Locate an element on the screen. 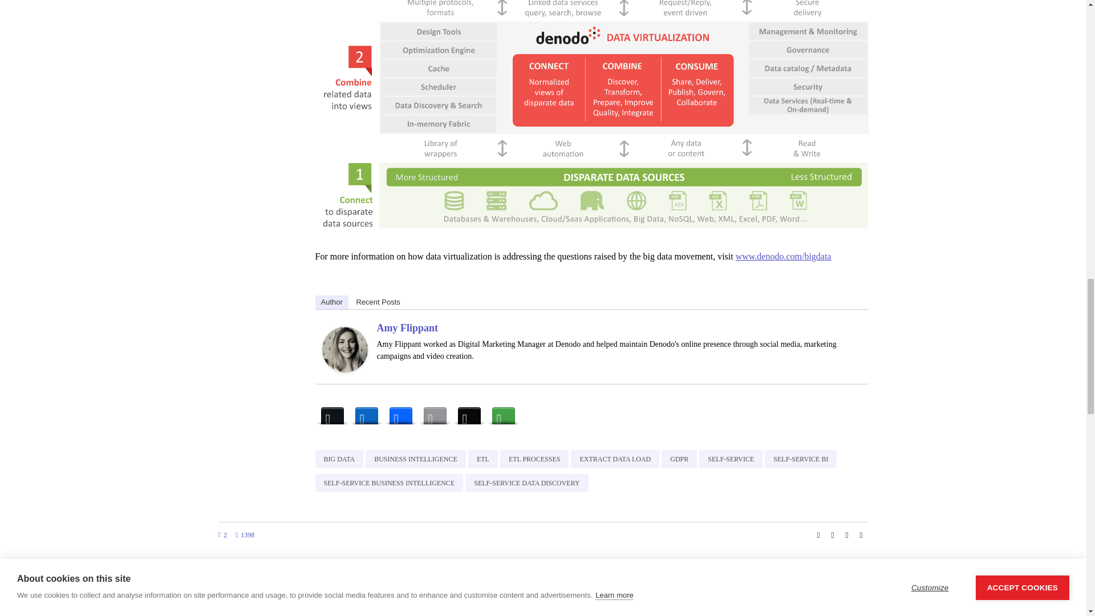  Facebook is located at coordinates (400, 413).